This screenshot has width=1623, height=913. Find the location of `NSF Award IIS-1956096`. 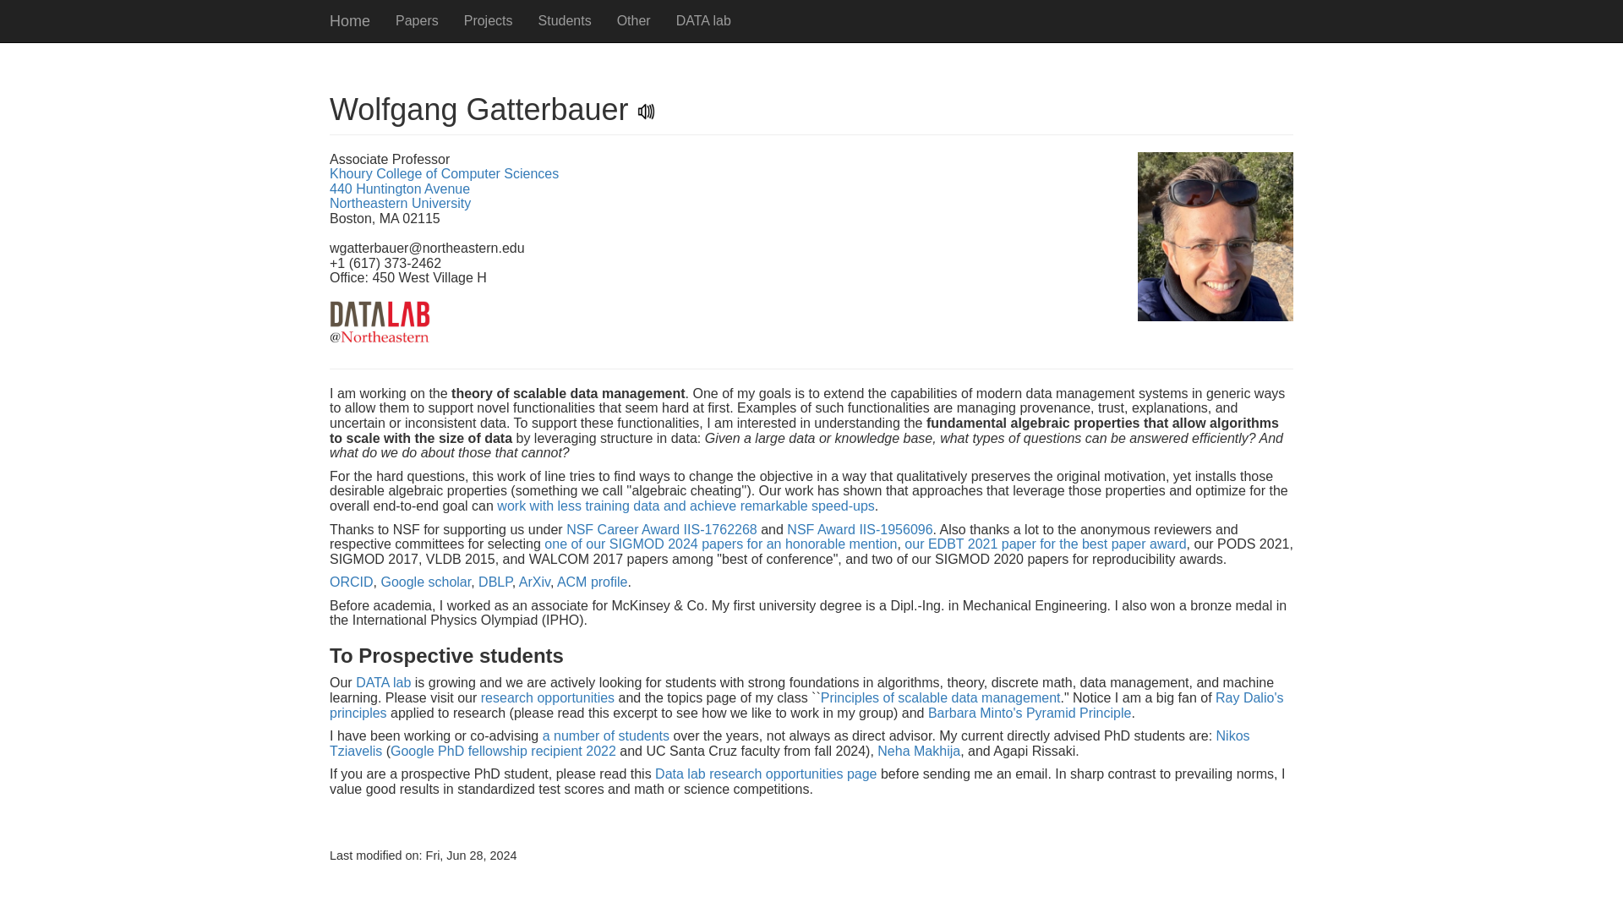

NSF Award IIS-1956096 is located at coordinates (859, 529).